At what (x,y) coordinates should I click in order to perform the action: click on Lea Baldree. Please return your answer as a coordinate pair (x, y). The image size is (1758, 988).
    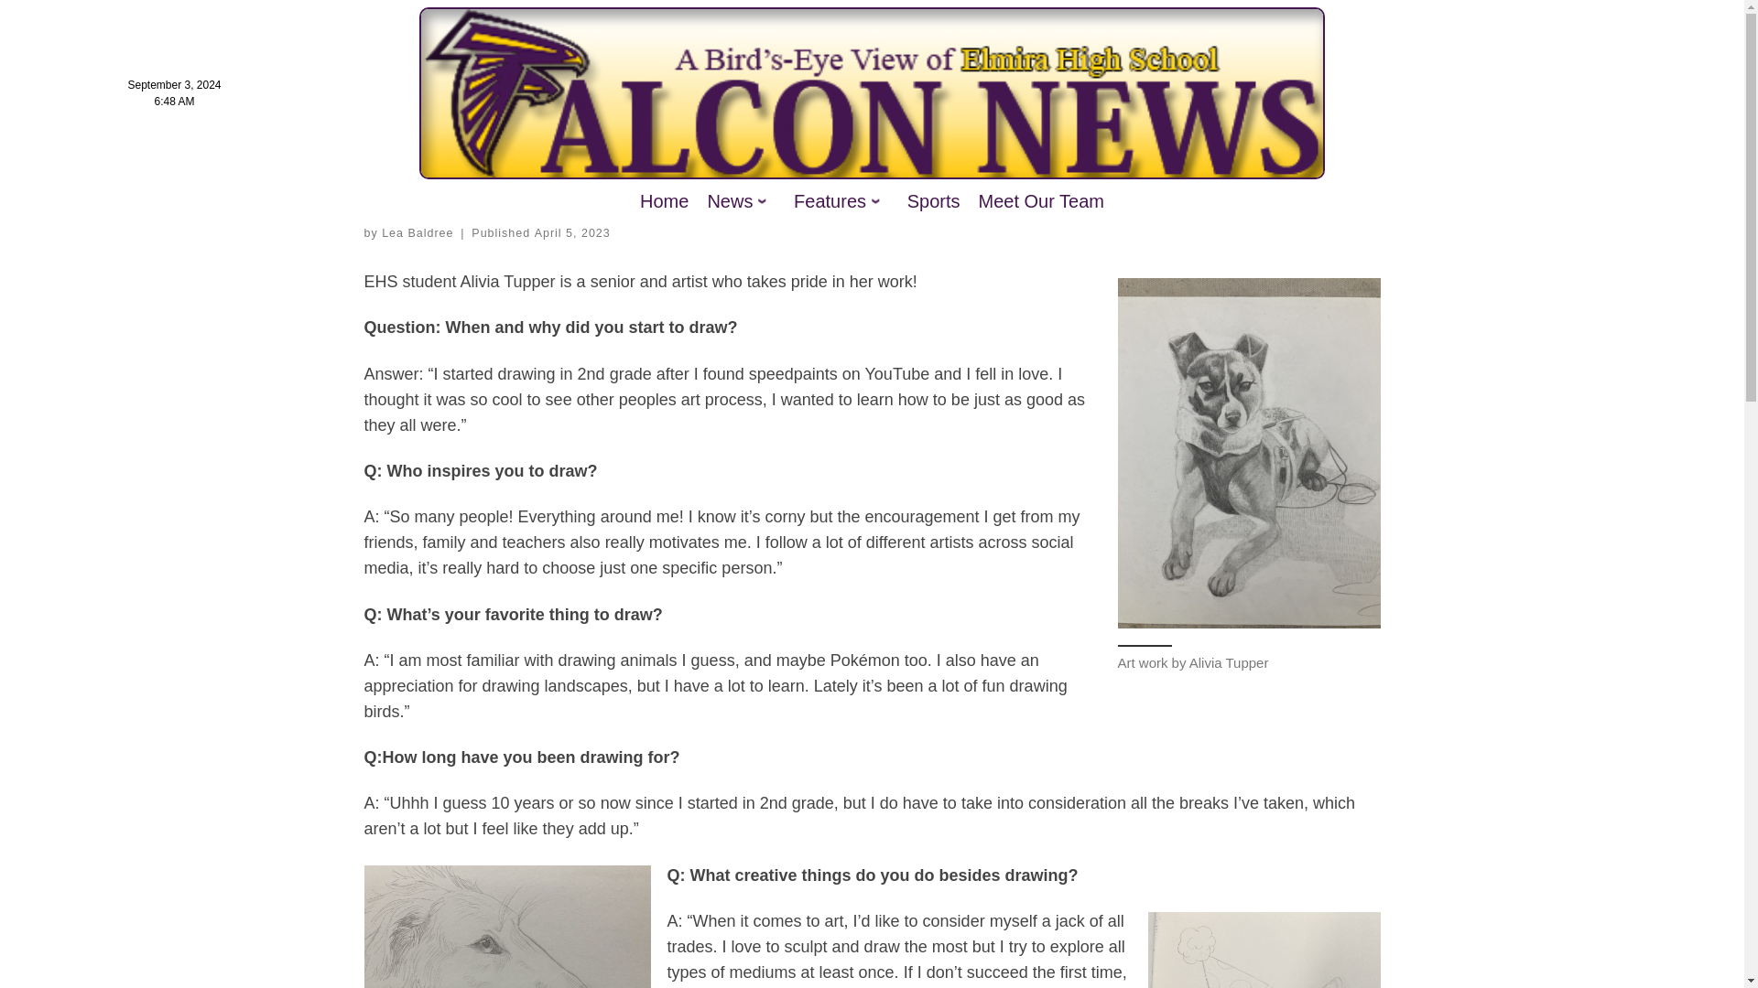
    Looking at the image, I should click on (418, 233).